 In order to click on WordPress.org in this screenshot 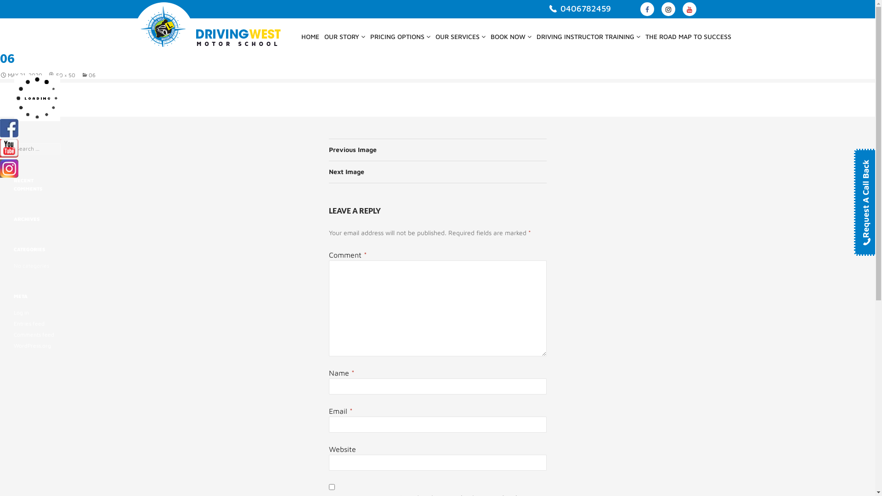, I will do `click(32, 345)`.